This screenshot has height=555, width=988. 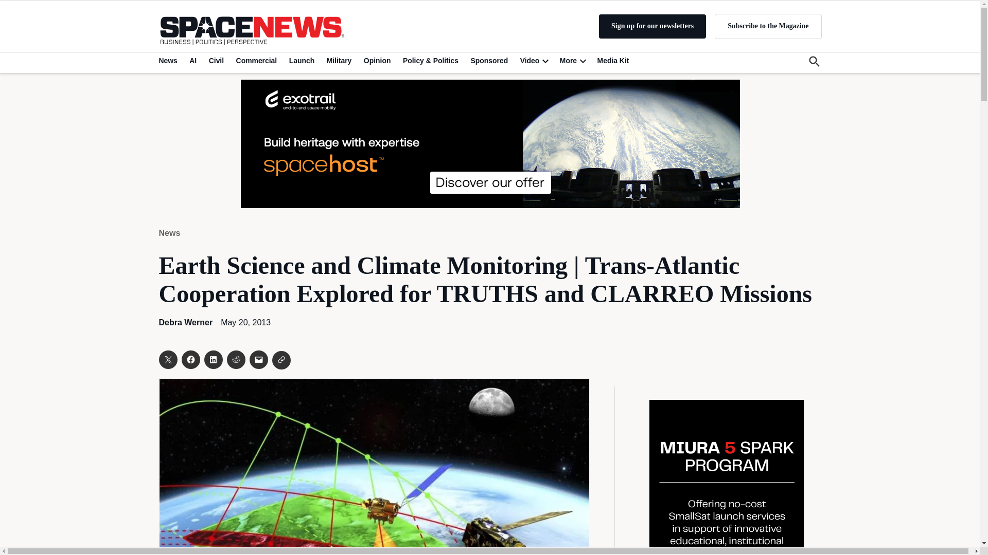 What do you see at coordinates (281, 360) in the screenshot?
I see `Click to share on Clipboard` at bounding box center [281, 360].